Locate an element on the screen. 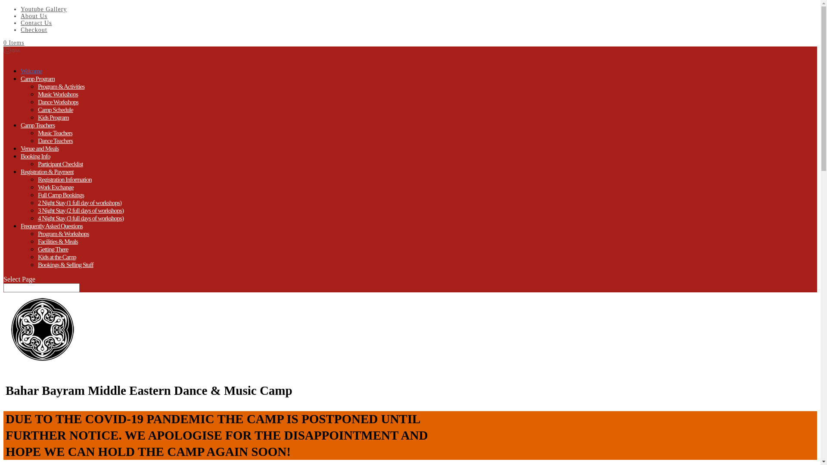 The width and height of the screenshot is (827, 465). 3 Night Stay (2 full days of workshops) is located at coordinates (81, 210).